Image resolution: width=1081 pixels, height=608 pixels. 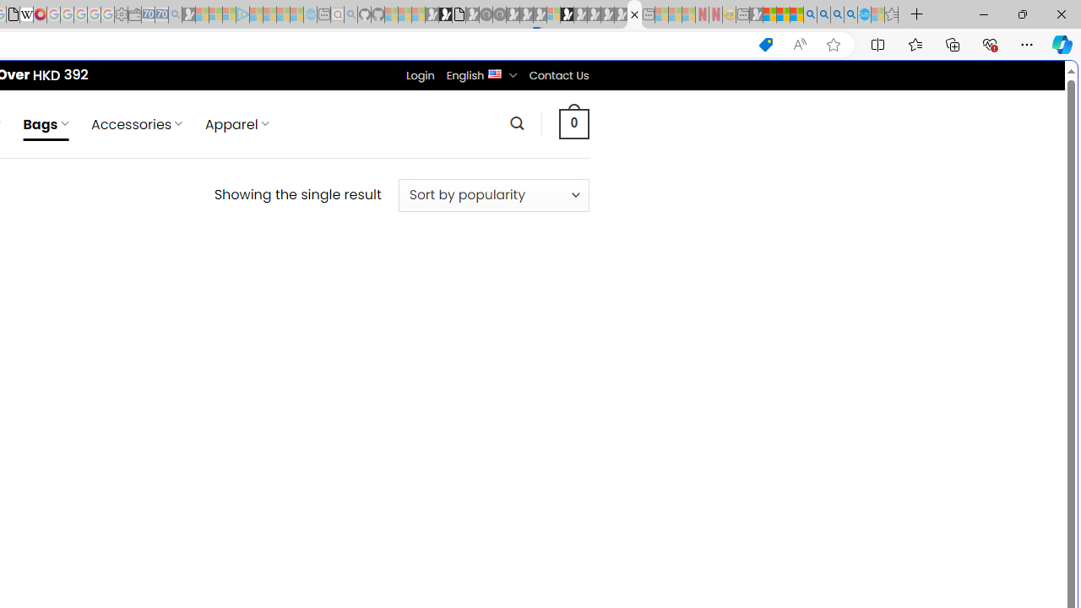 What do you see at coordinates (353, 225) in the screenshot?
I see `Frequently visited` at bounding box center [353, 225].